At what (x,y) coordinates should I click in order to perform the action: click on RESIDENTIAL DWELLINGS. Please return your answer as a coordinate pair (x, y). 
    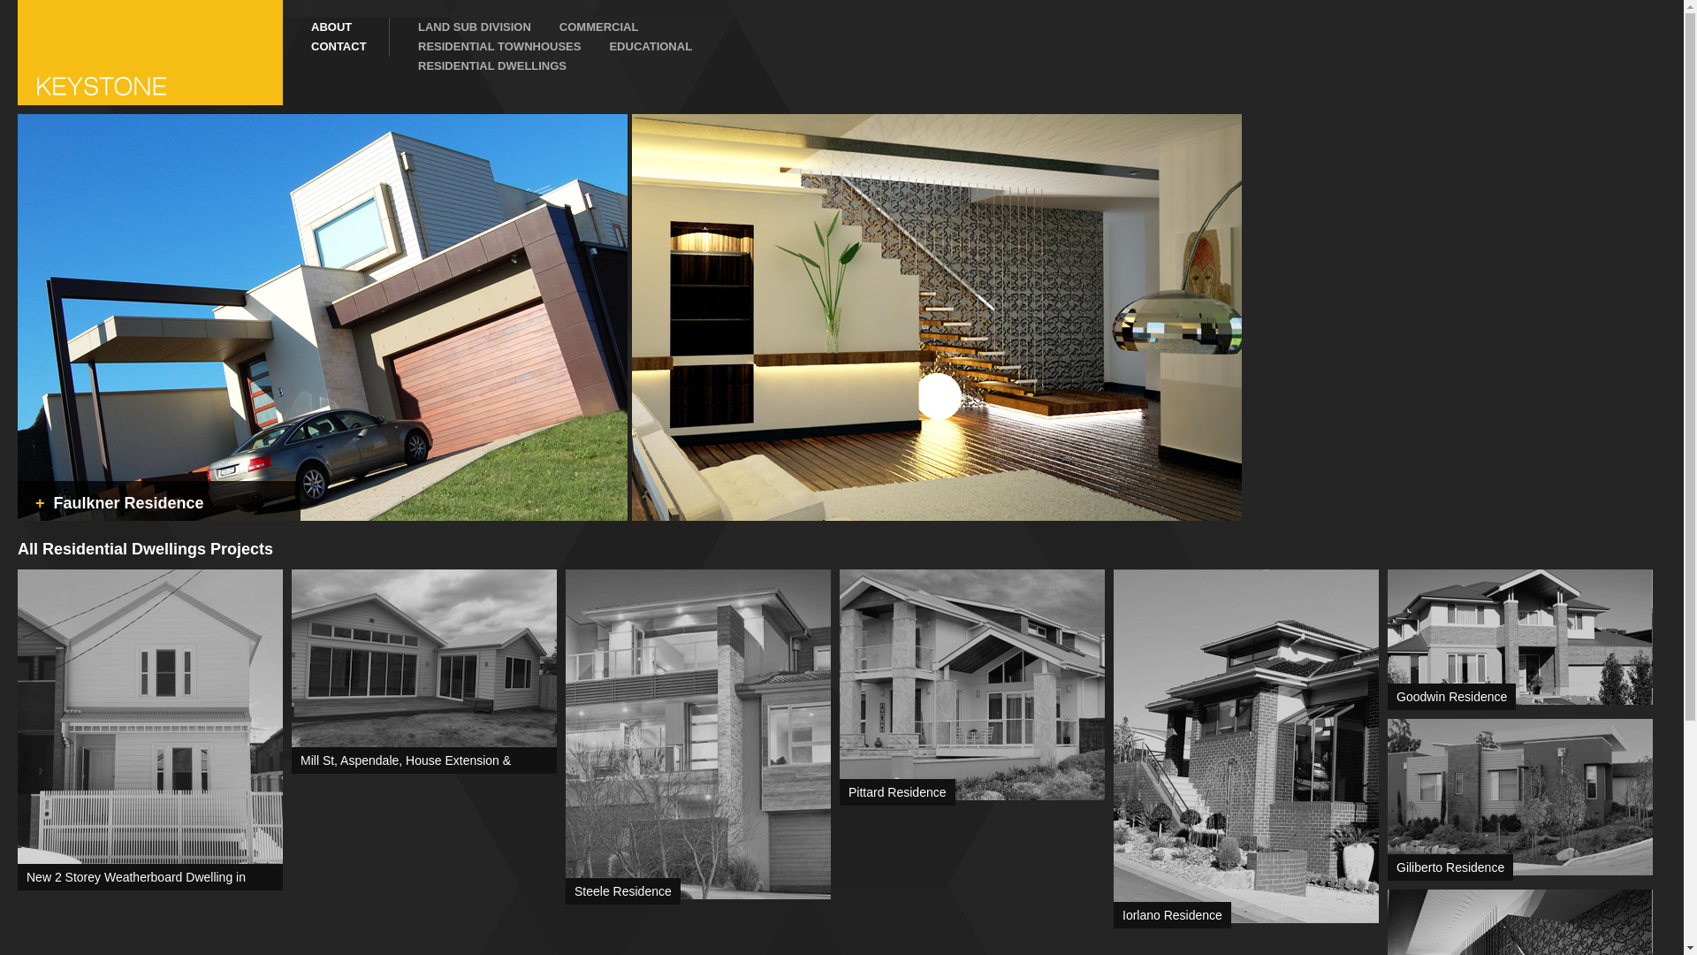
    Looking at the image, I should click on (478, 66).